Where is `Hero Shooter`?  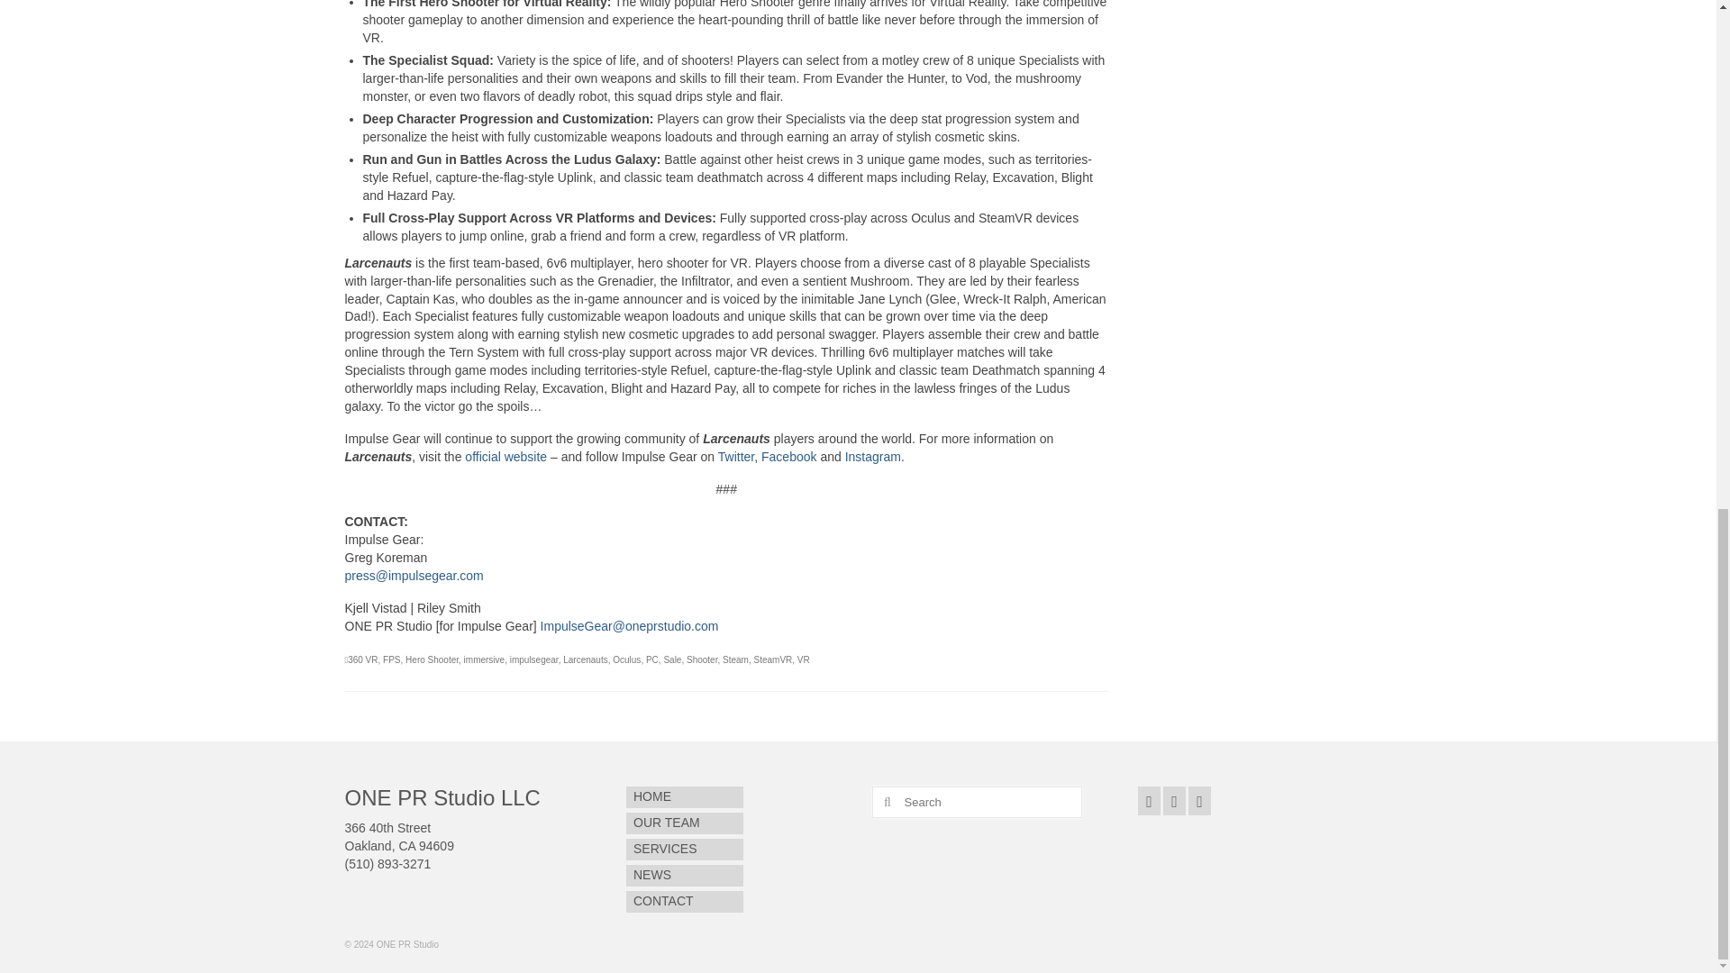
Hero Shooter is located at coordinates (431, 659).